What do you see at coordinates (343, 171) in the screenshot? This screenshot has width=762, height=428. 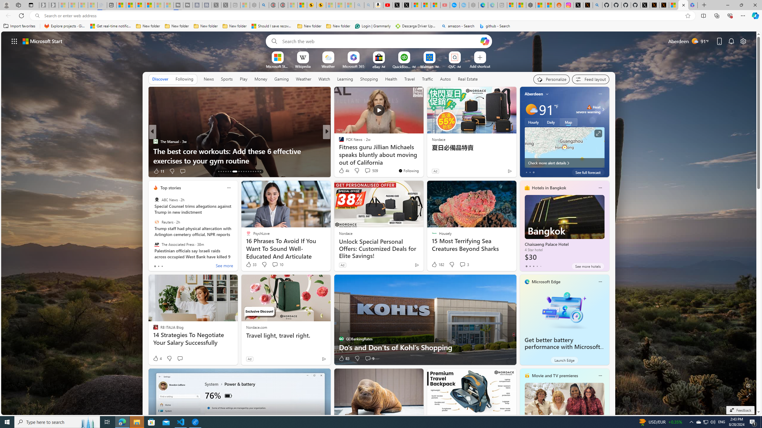 I see `961 Like` at bounding box center [343, 171].